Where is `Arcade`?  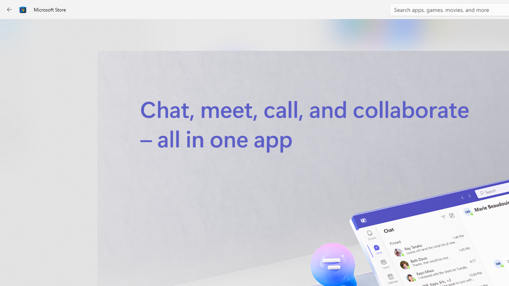 Arcade is located at coordinates (14, 105).